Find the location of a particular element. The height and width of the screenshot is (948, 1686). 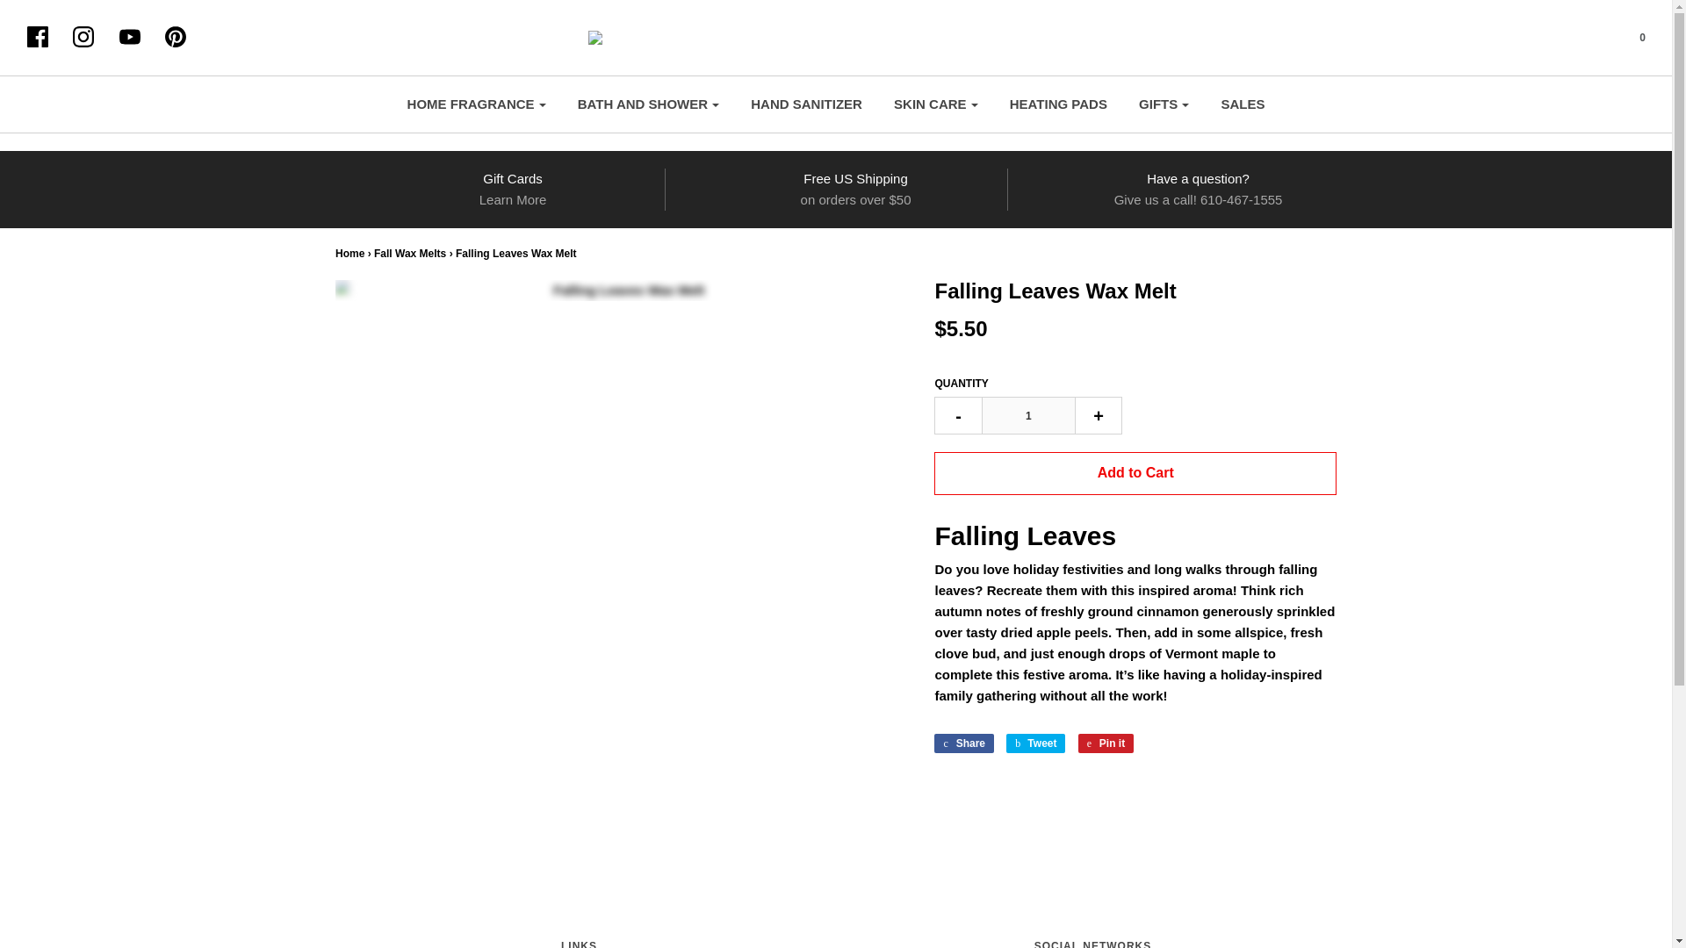

Instagram icon is located at coordinates (91, 38).